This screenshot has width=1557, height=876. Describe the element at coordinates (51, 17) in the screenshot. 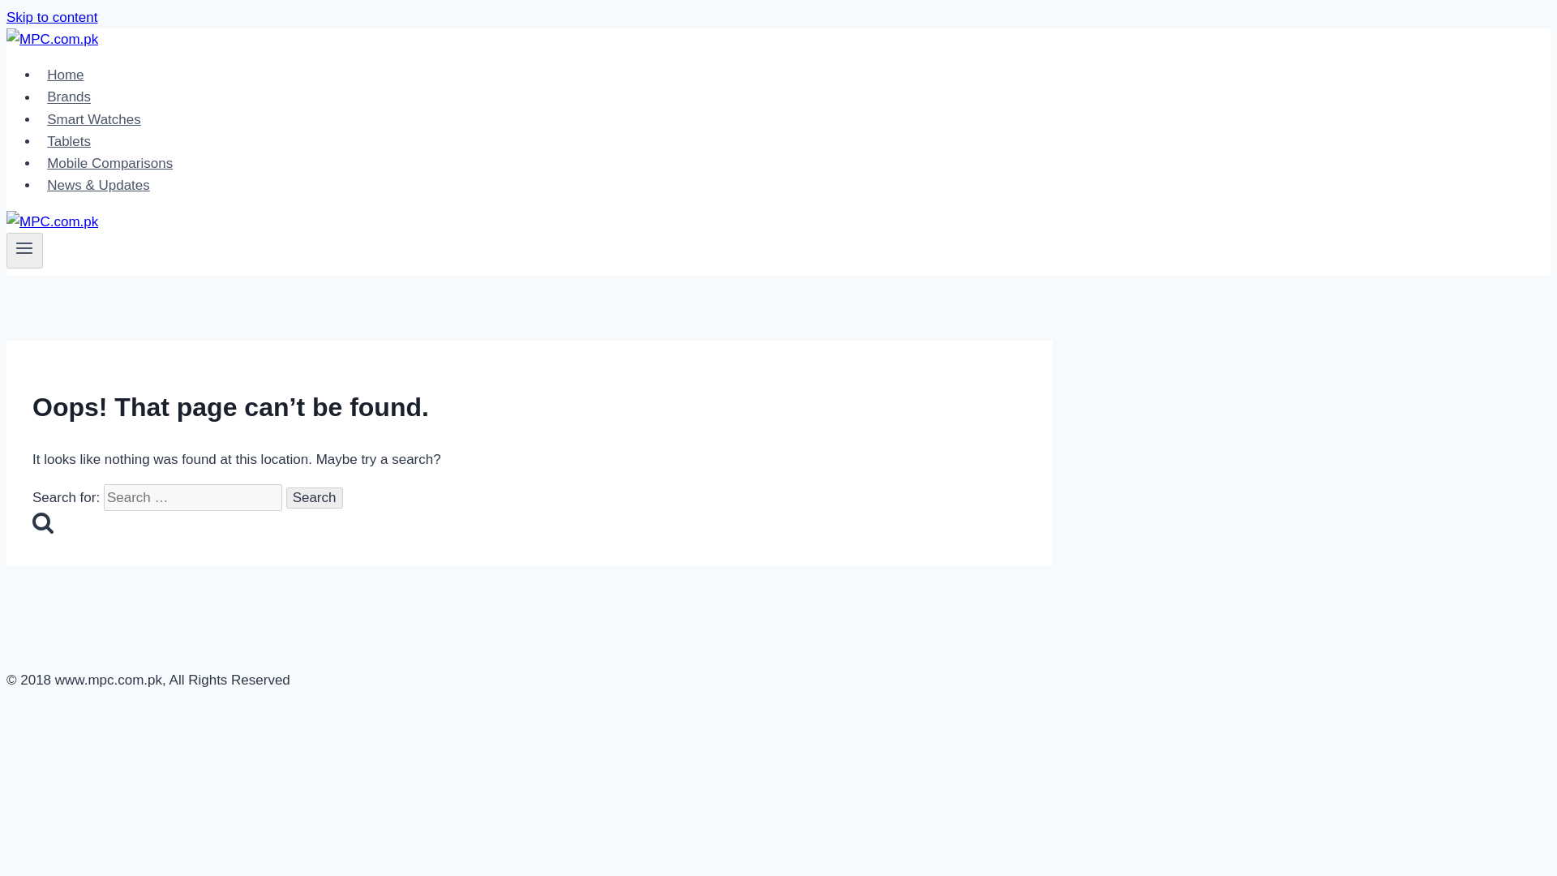

I see `Skip to content` at that location.